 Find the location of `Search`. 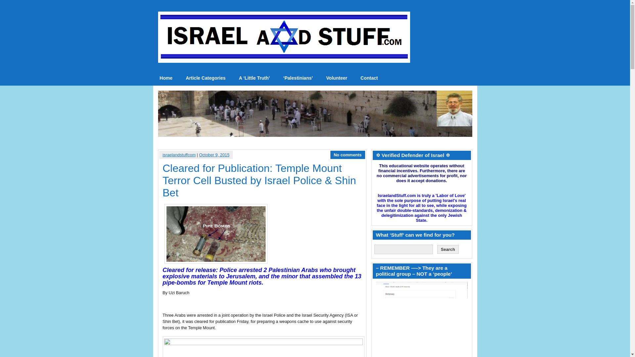

Search is located at coordinates (448, 249).